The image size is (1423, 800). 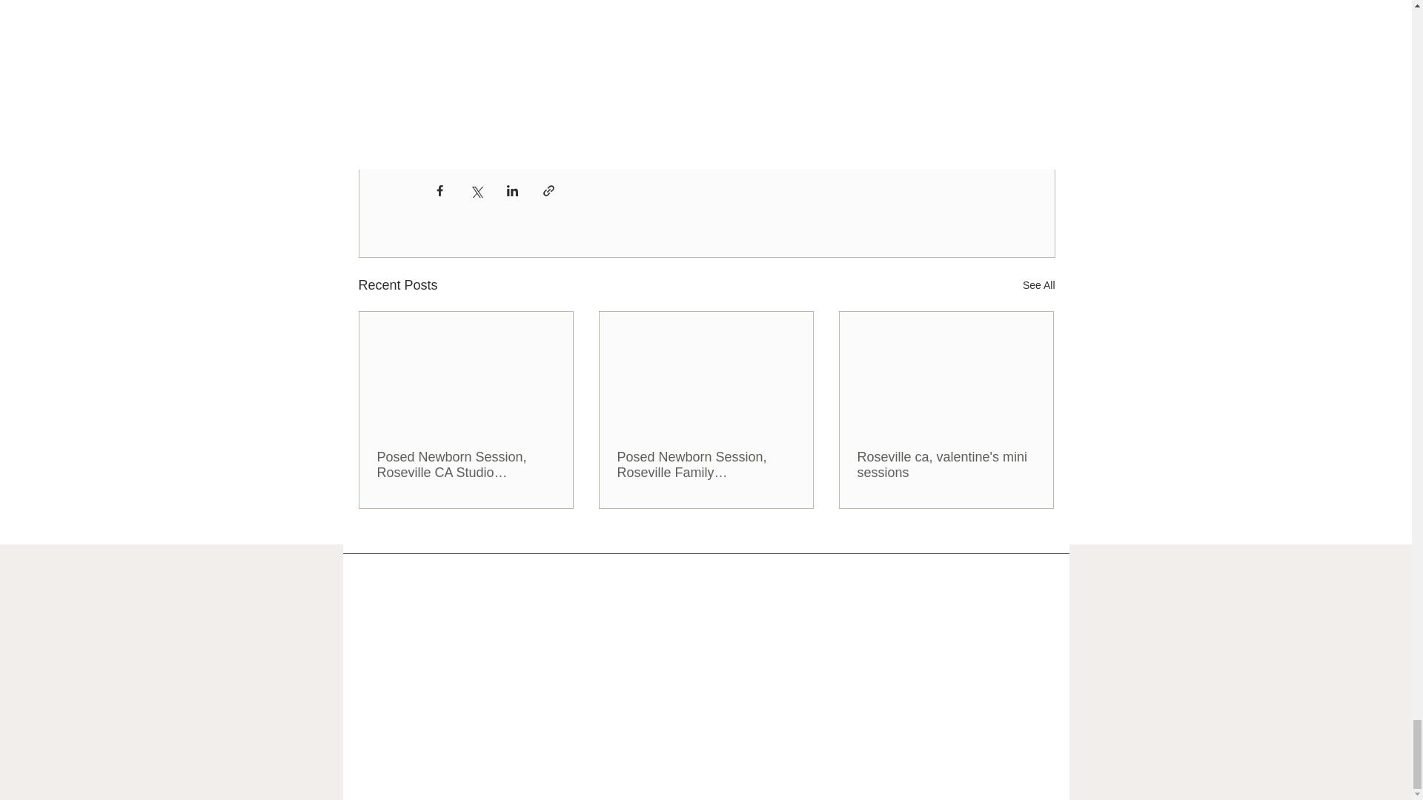 I want to click on See All, so click(x=1039, y=285).